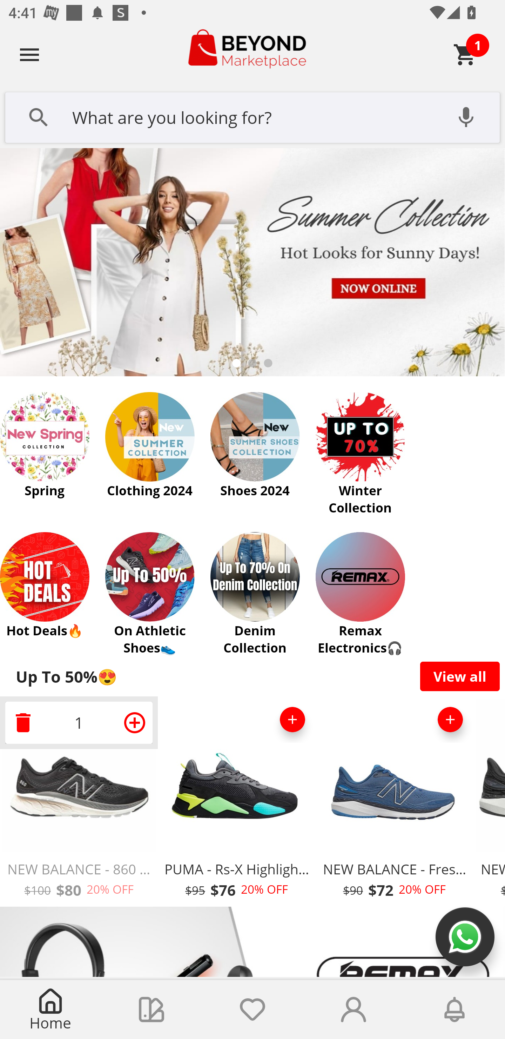 This screenshot has height=1039, width=505. Describe the element at coordinates (252, 1010) in the screenshot. I see `Wishlist` at that location.